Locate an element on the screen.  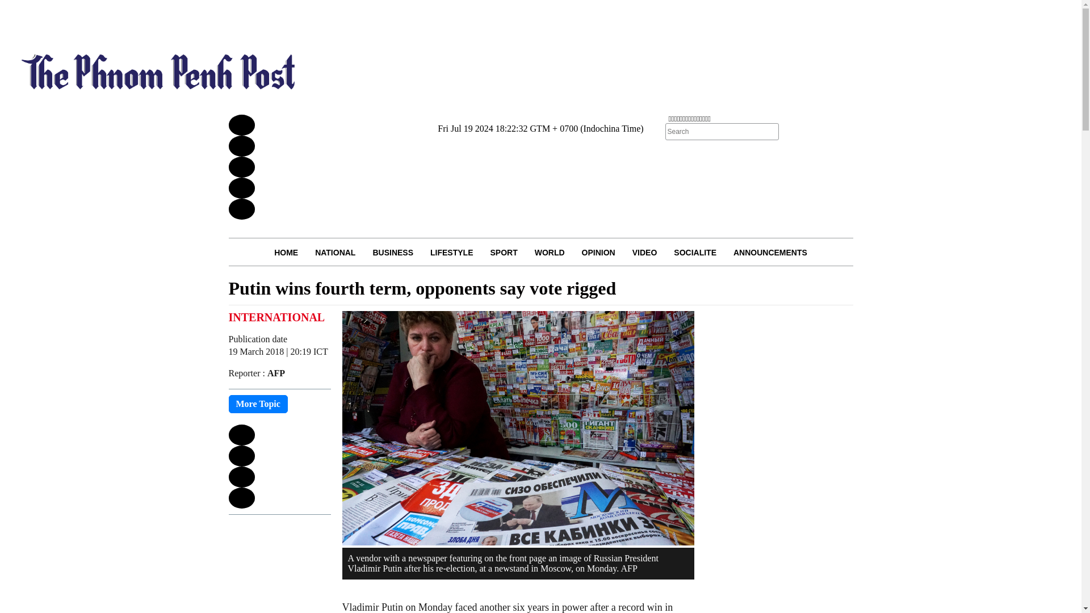
ANNOUNCEMENTS is located at coordinates (770, 252).